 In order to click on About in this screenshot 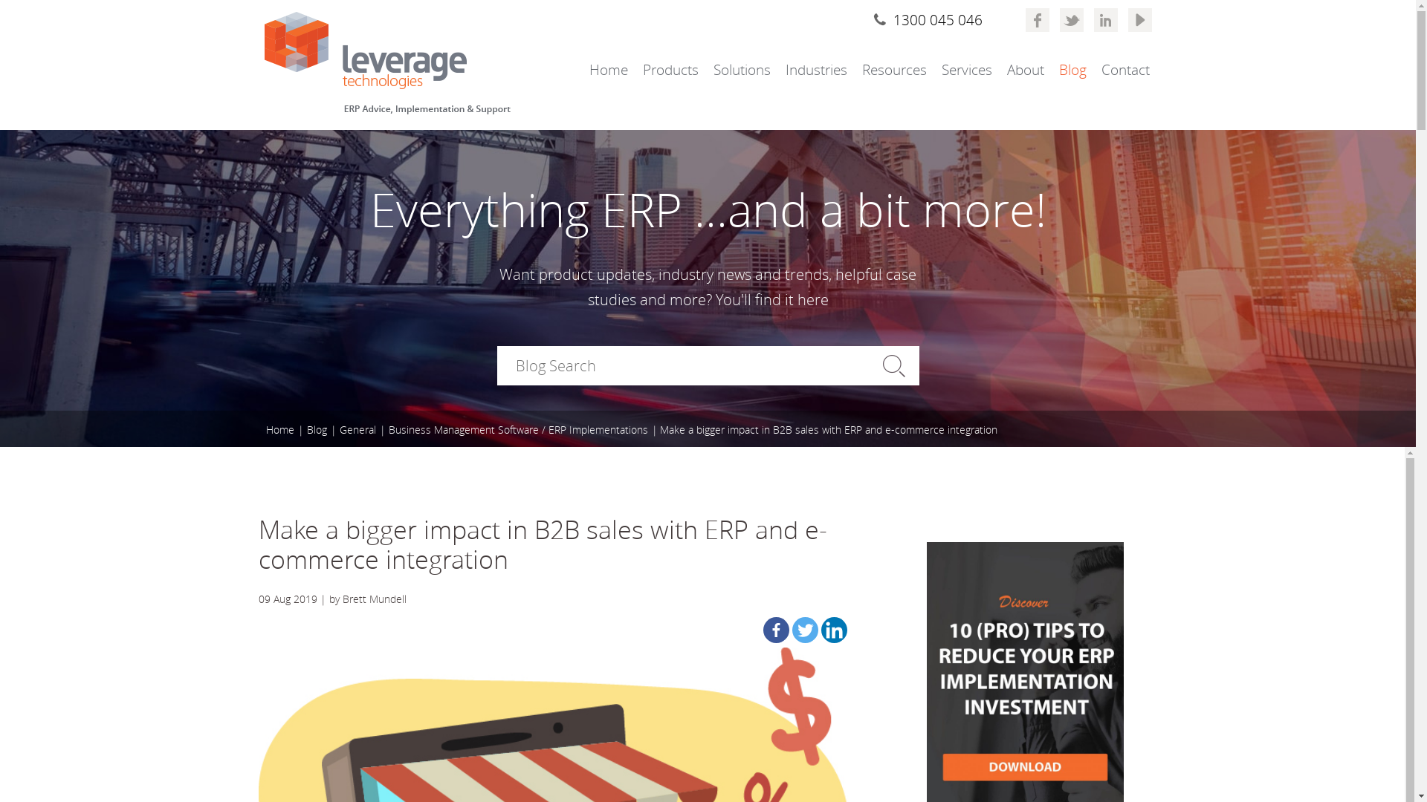, I will do `click(1025, 70)`.